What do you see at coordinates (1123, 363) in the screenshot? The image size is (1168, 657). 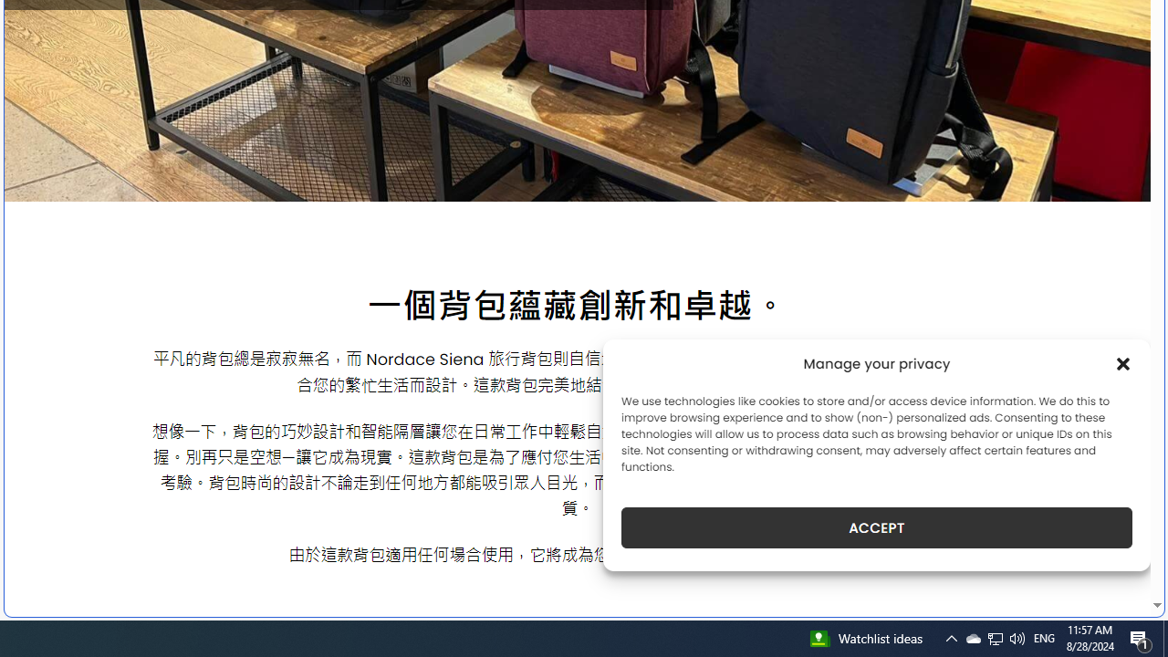 I see `Class: cmplz-close` at bounding box center [1123, 363].